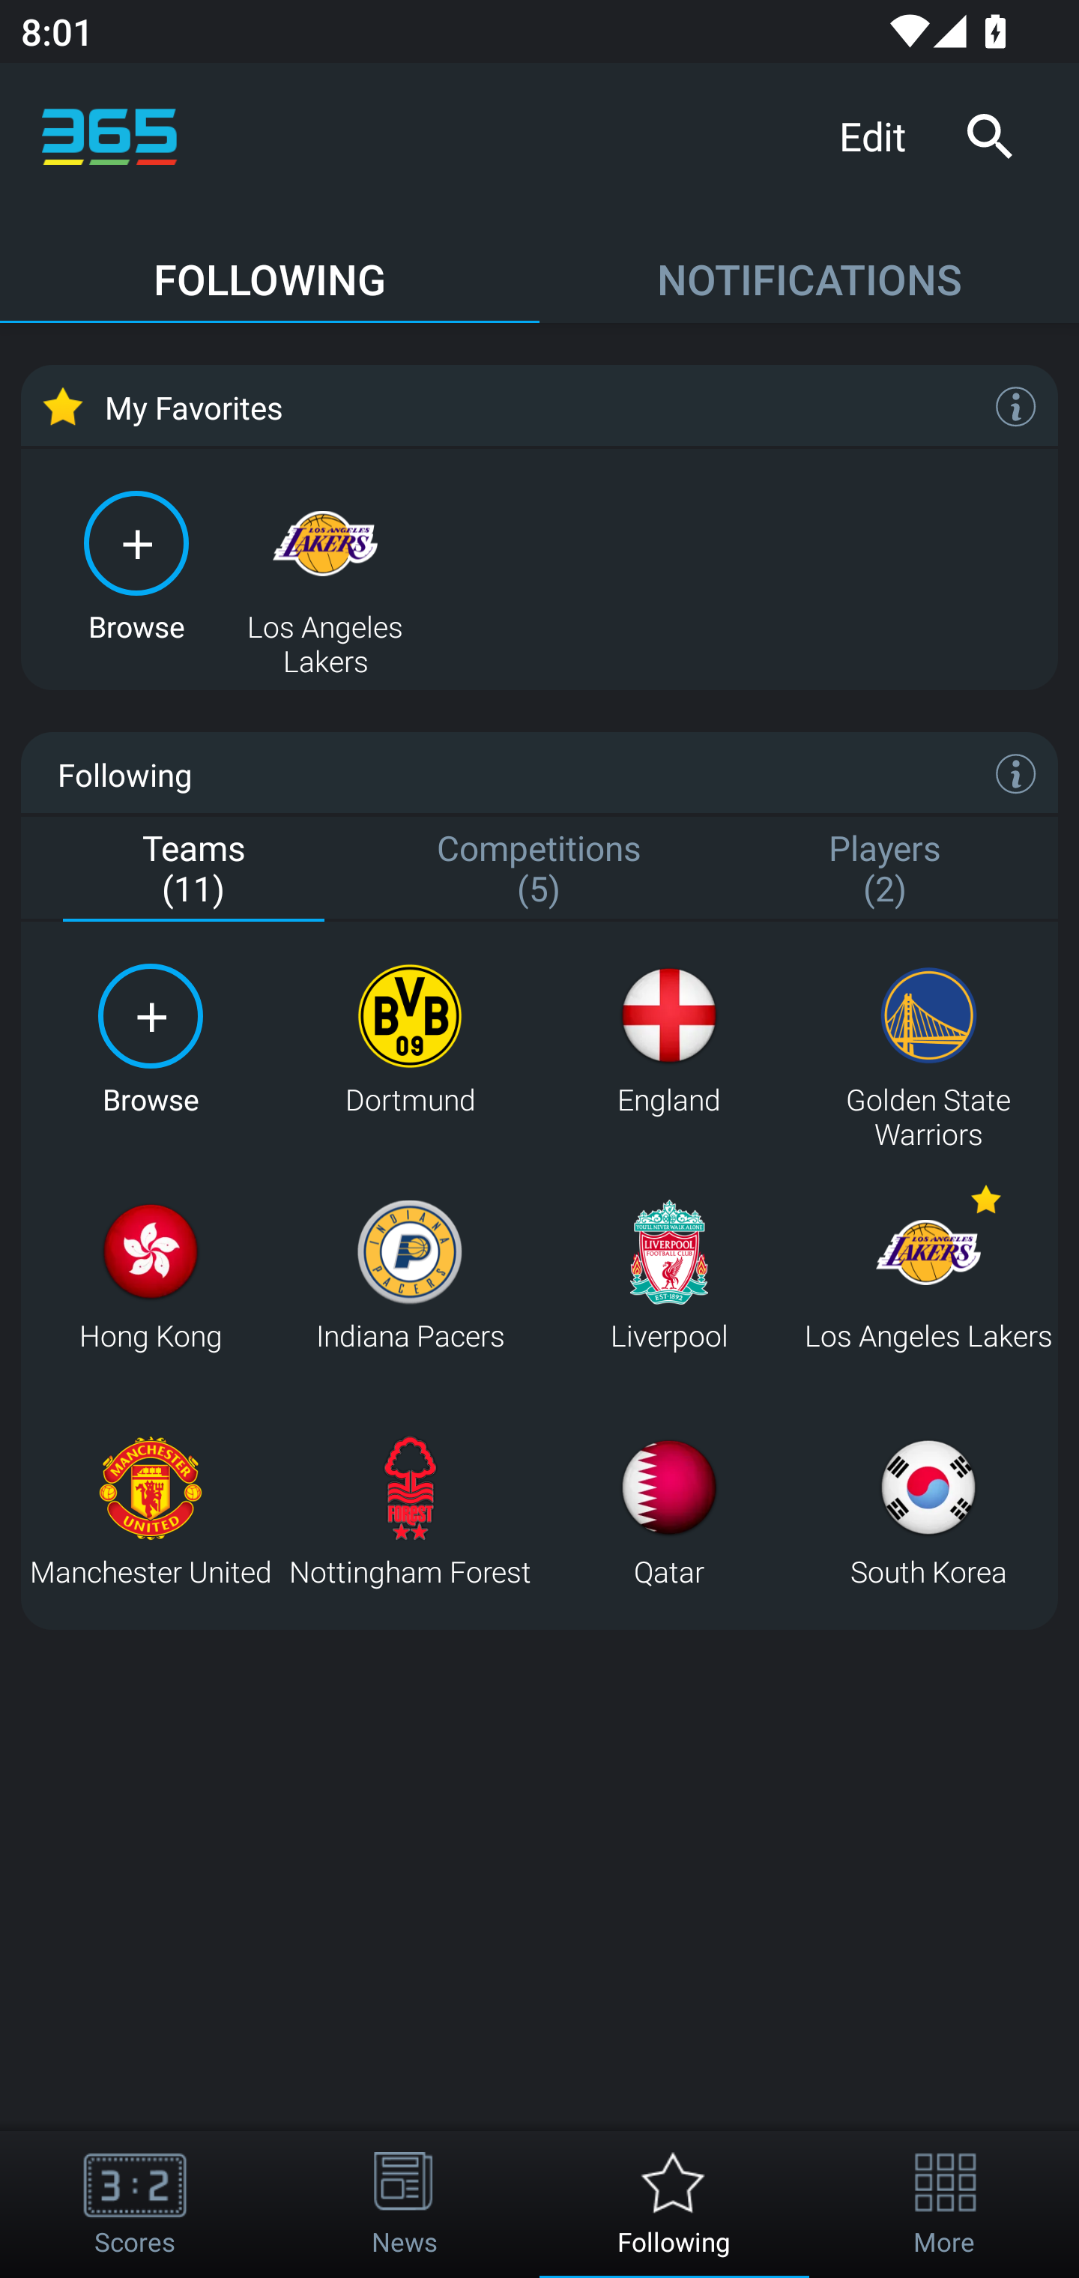  Describe the element at coordinates (136, 564) in the screenshot. I see `Browse` at that location.